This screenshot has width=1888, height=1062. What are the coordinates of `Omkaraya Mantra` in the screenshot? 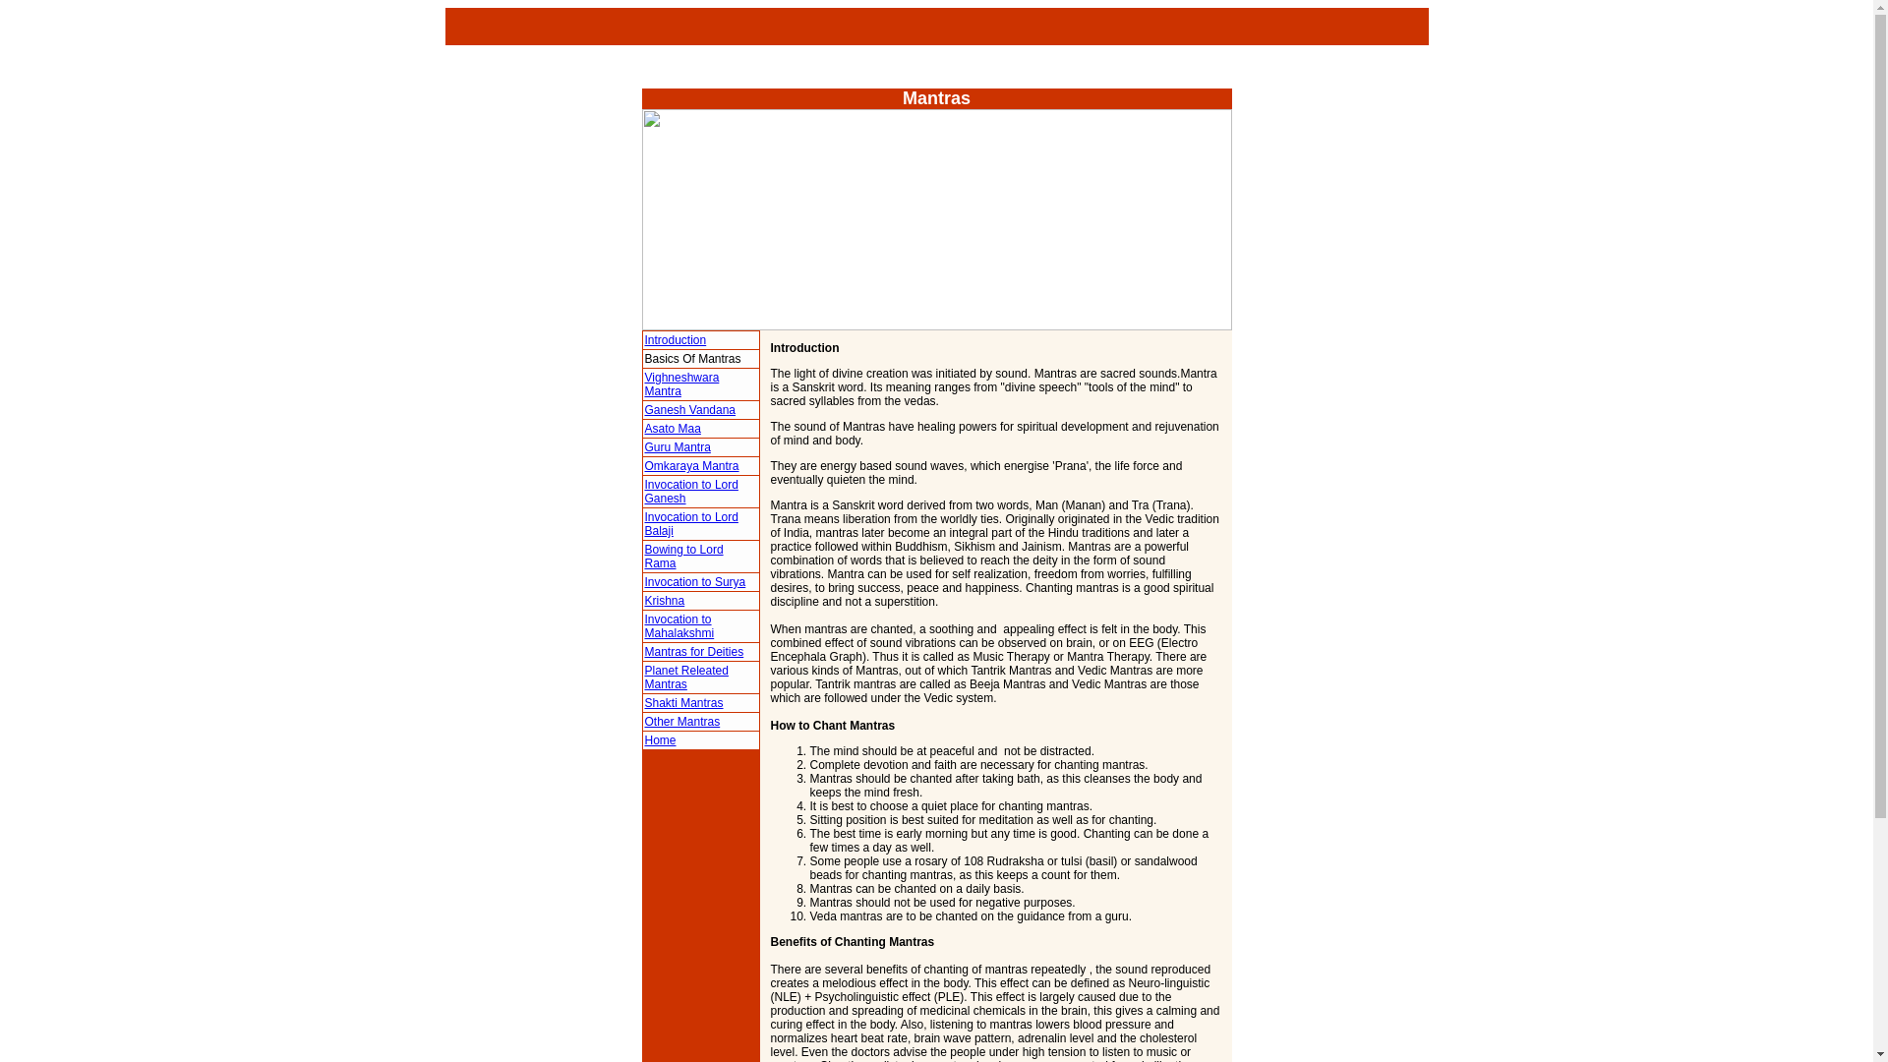 It's located at (692, 465).